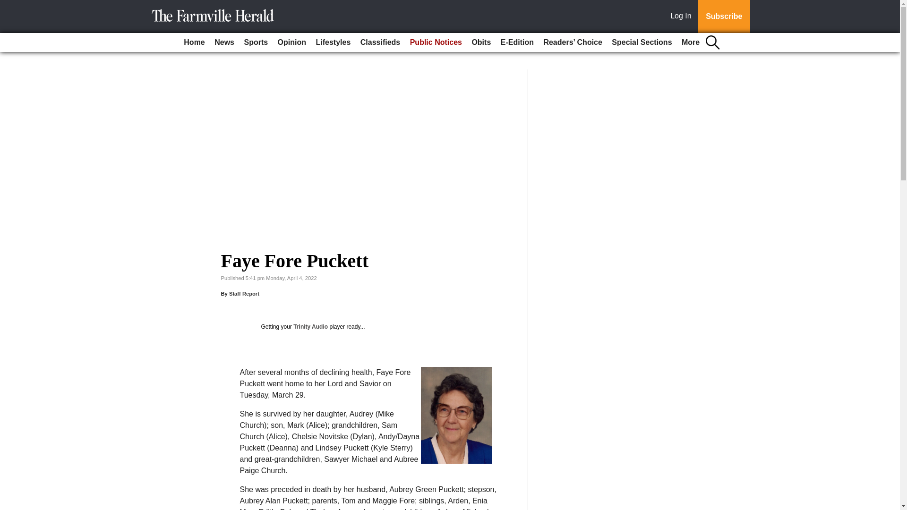 This screenshot has height=510, width=907. I want to click on Special Sections, so click(642, 42).